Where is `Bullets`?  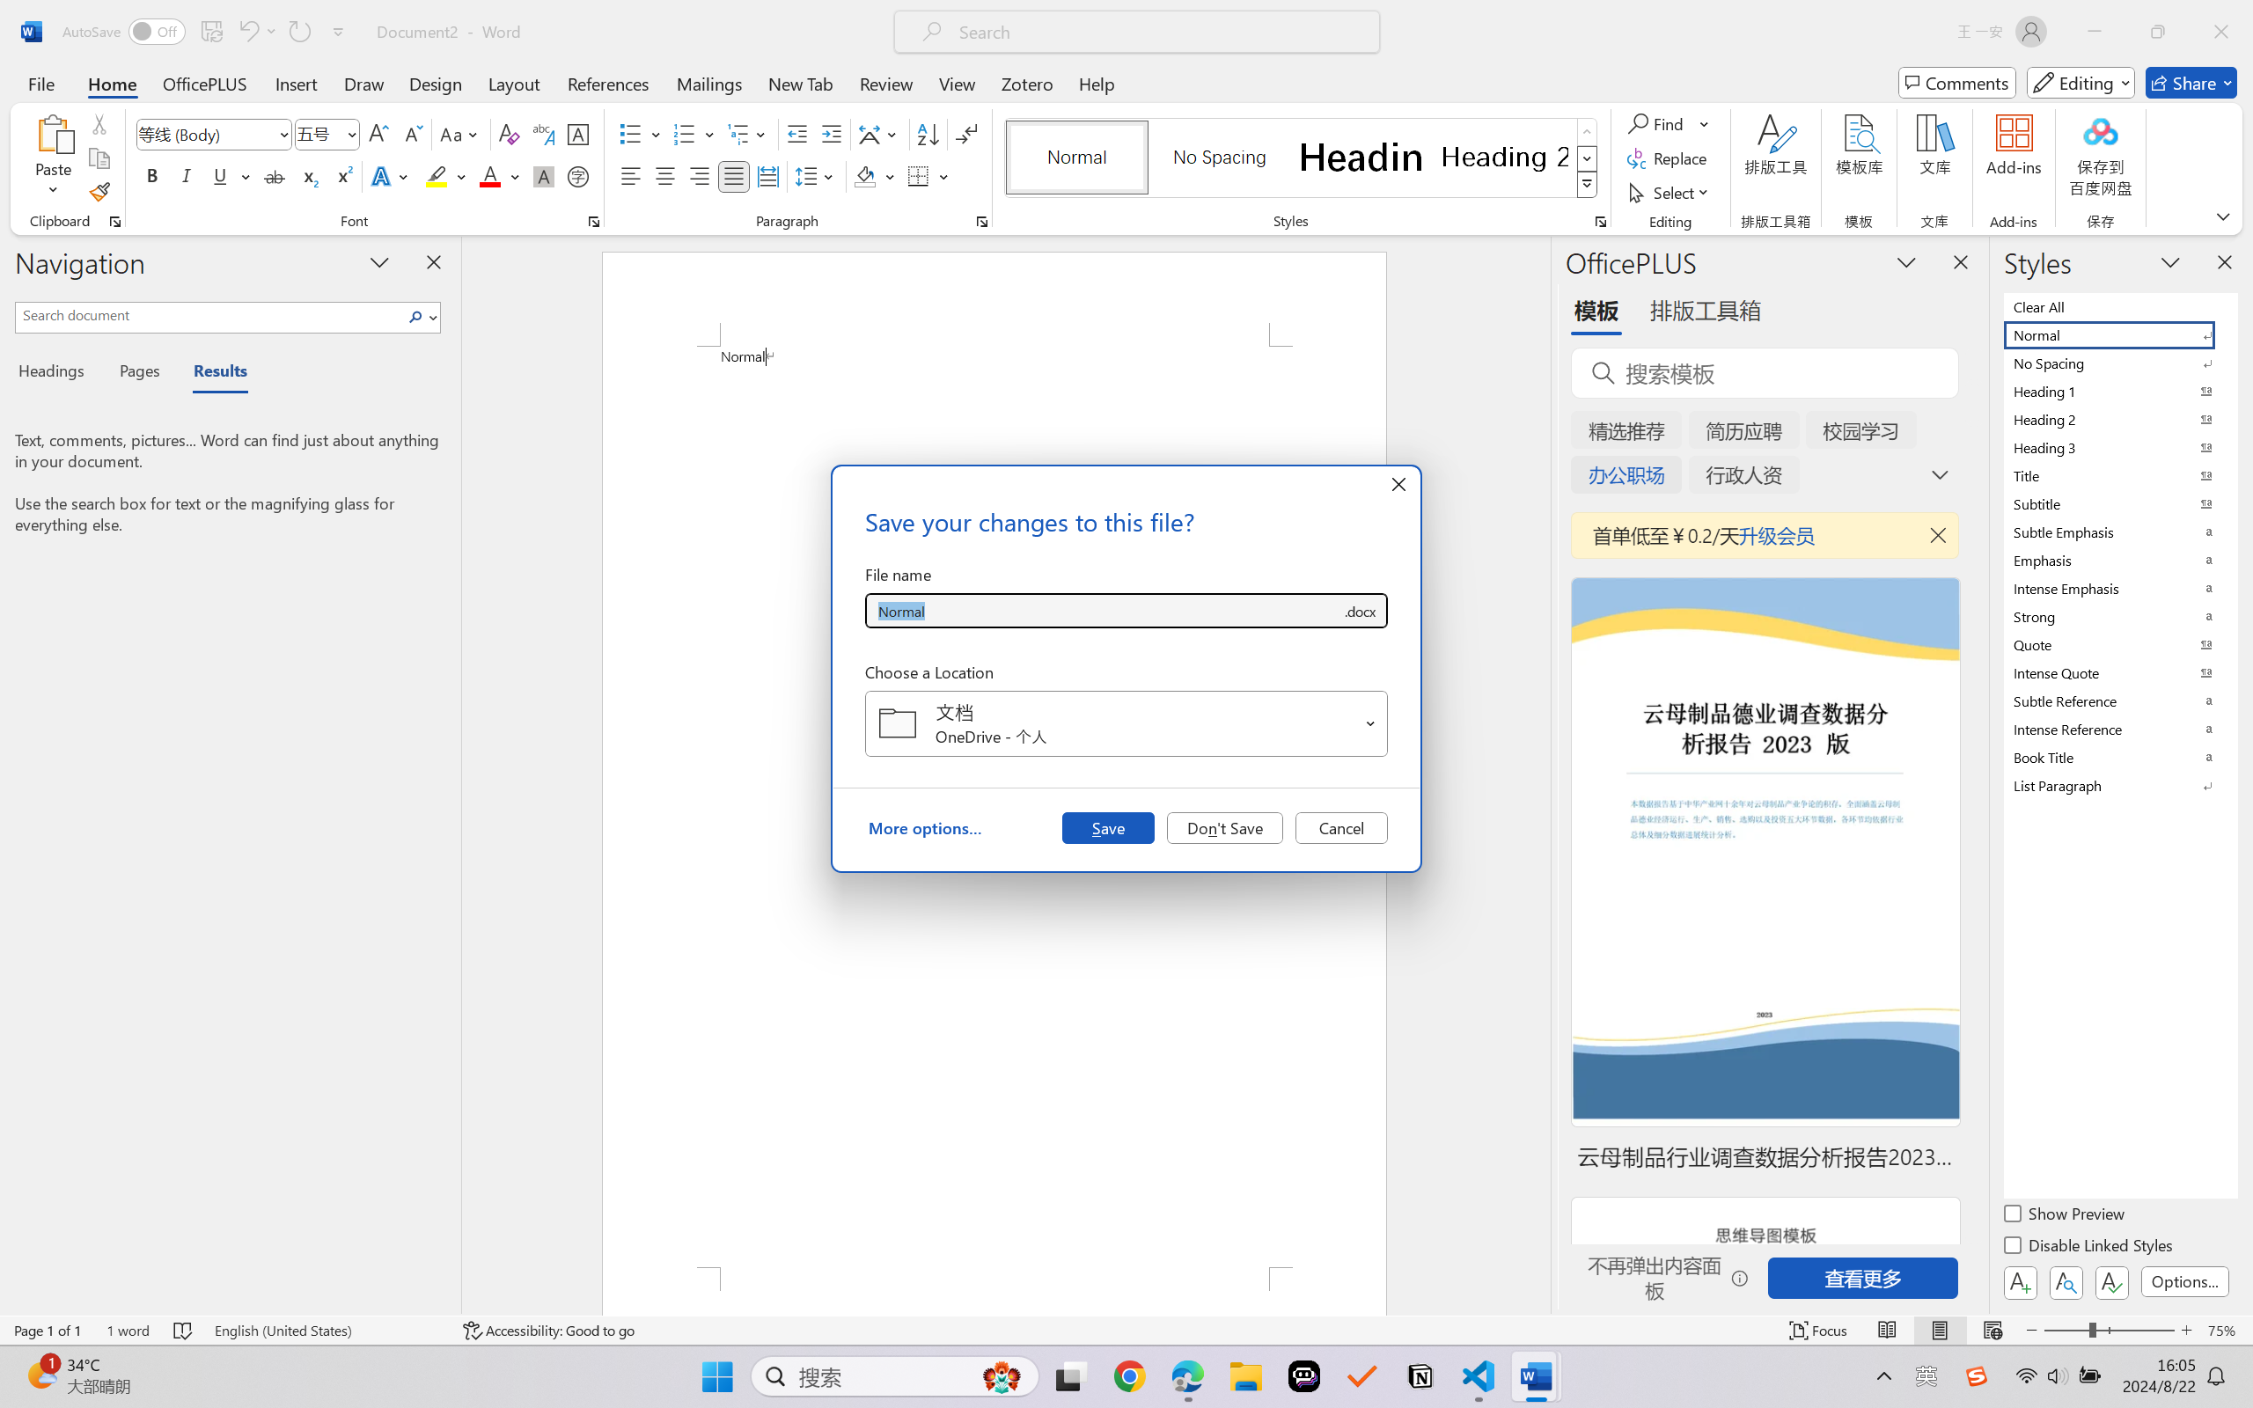 Bullets is located at coordinates (641, 134).